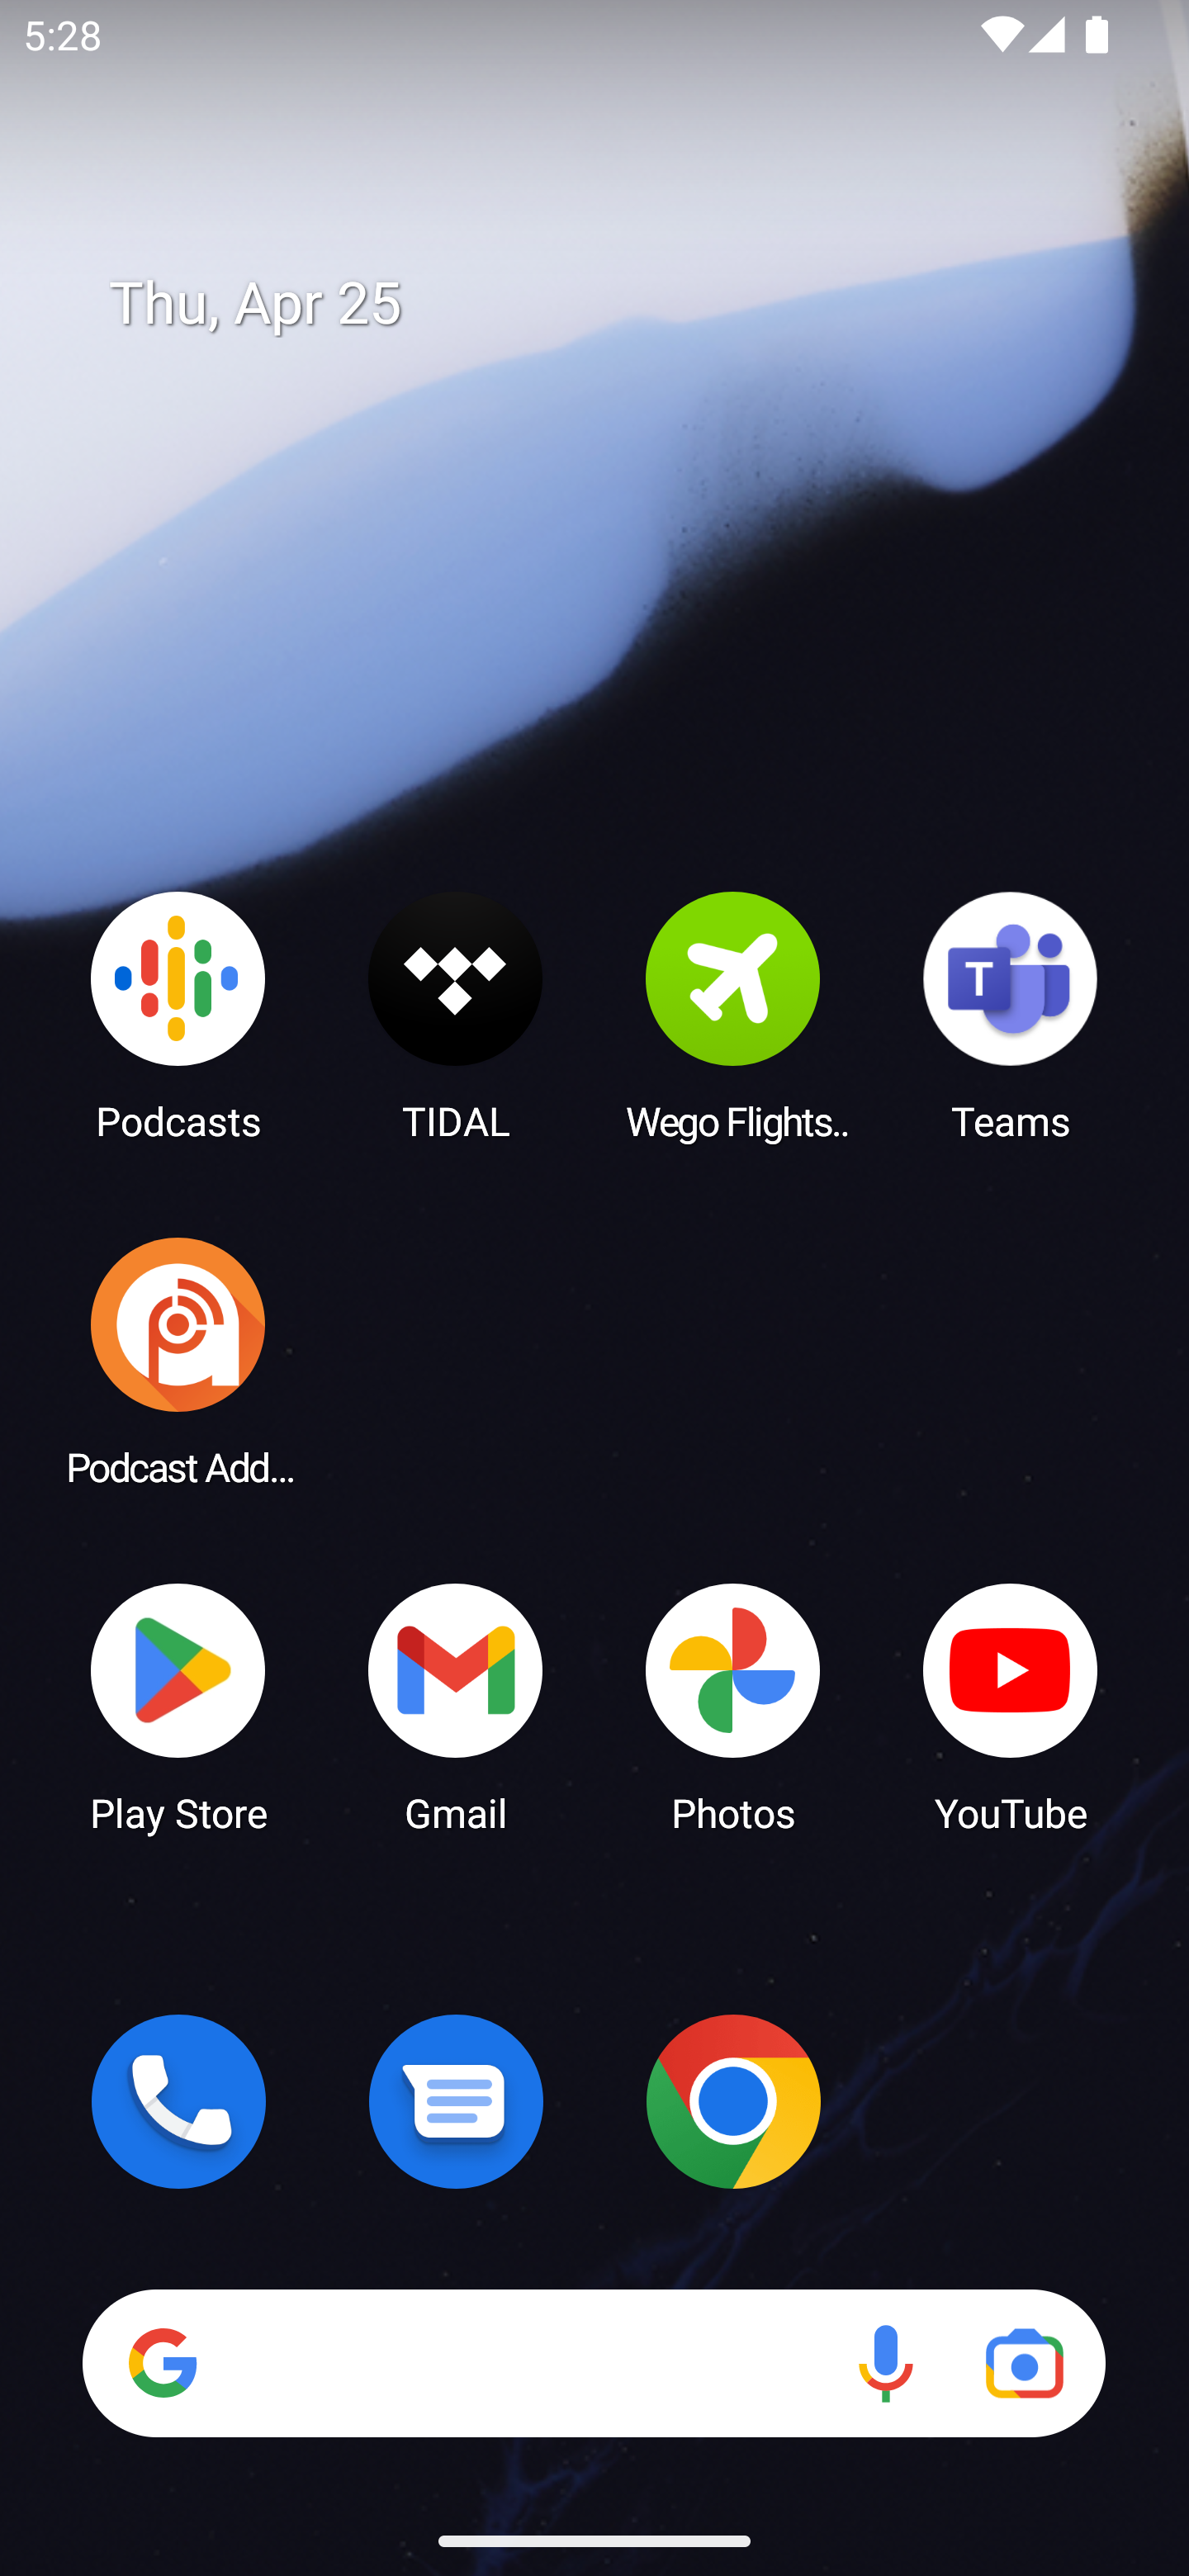 The height and width of the screenshot is (2576, 1189). I want to click on Search Voice search Google Lens, so click(594, 2363).